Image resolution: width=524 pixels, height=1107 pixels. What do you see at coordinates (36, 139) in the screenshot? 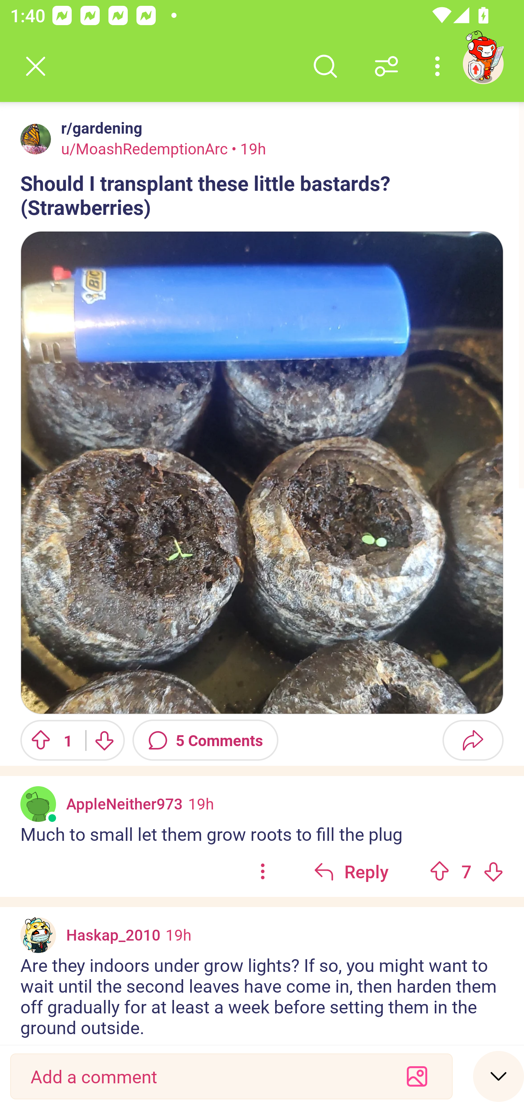
I see `Avatar` at bounding box center [36, 139].